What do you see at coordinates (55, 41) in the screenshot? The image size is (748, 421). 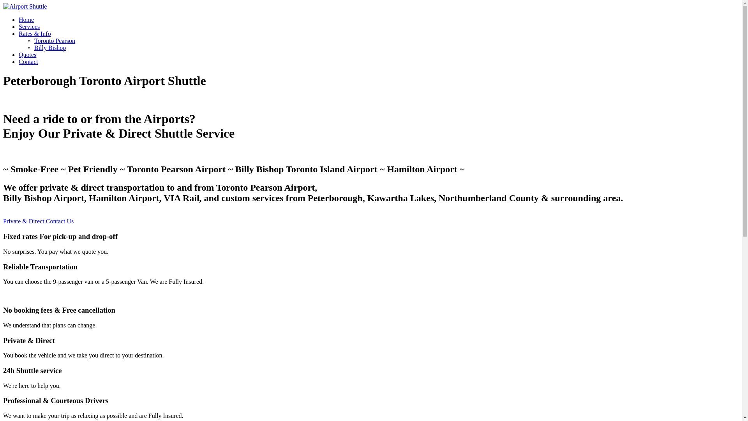 I see `Toronto Pearson` at bounding box center [55, 41].